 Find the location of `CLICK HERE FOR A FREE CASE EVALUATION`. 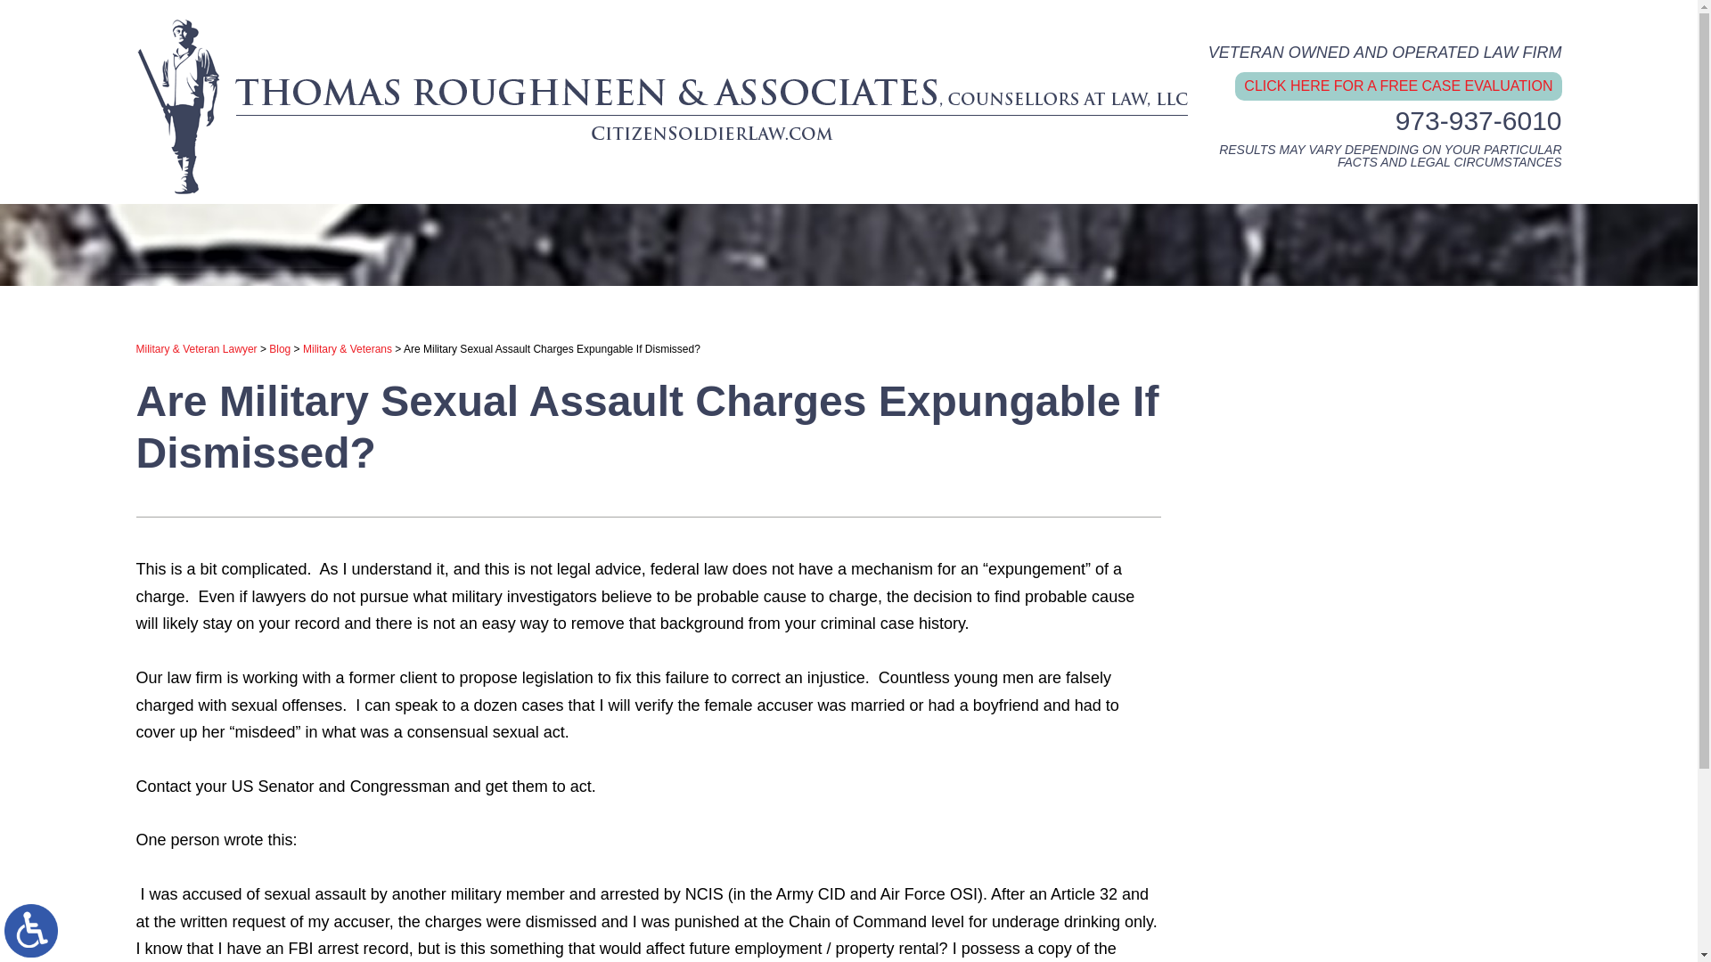

CLICK HERE FOR A FREE CASE EVALUATION is located at coordinates (1397, 86).